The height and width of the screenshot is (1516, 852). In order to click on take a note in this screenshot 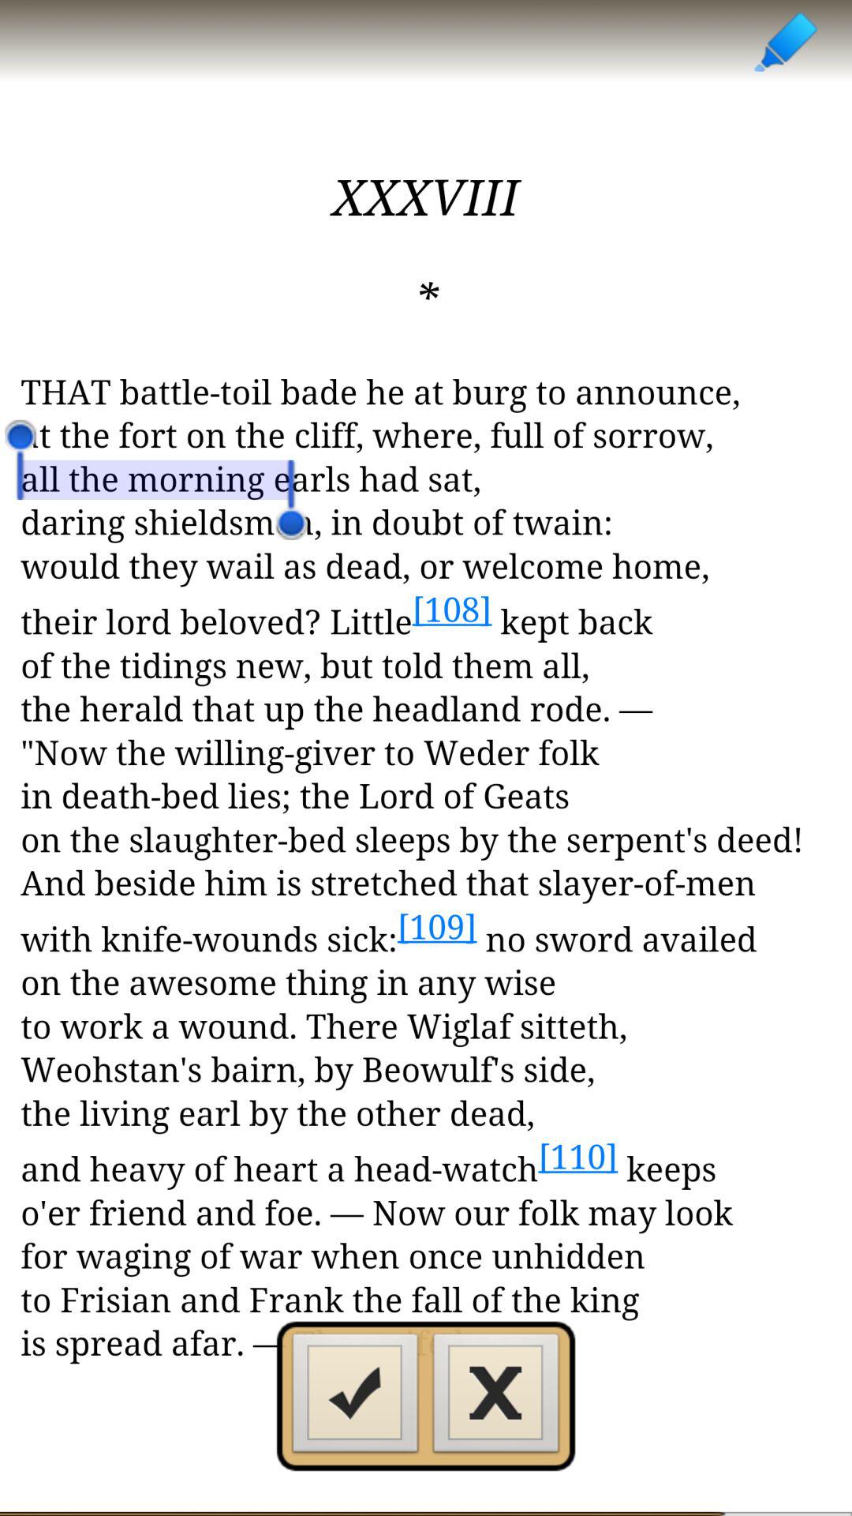, I will do `click(784, 41)`.